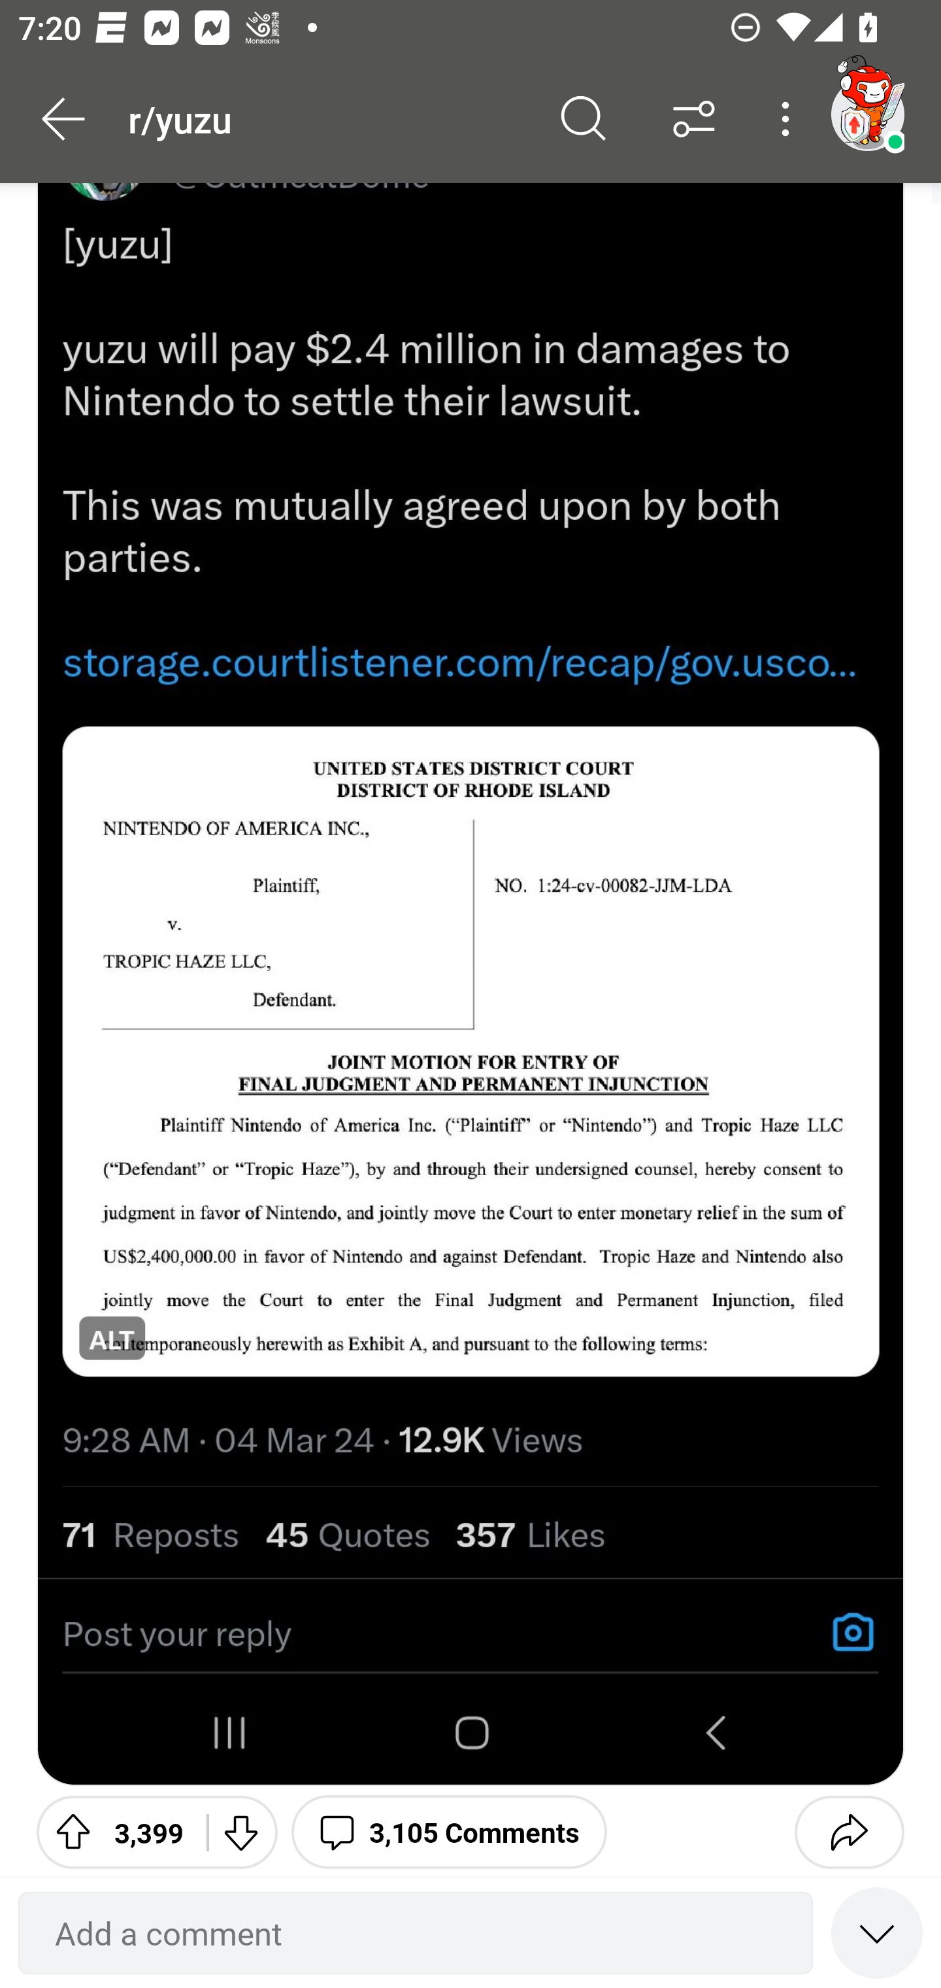 This screenshot has width=941, height=1988. Describe the element at coordinates (416, 1933) in the screenshot. I see `Add a comment` at that location.